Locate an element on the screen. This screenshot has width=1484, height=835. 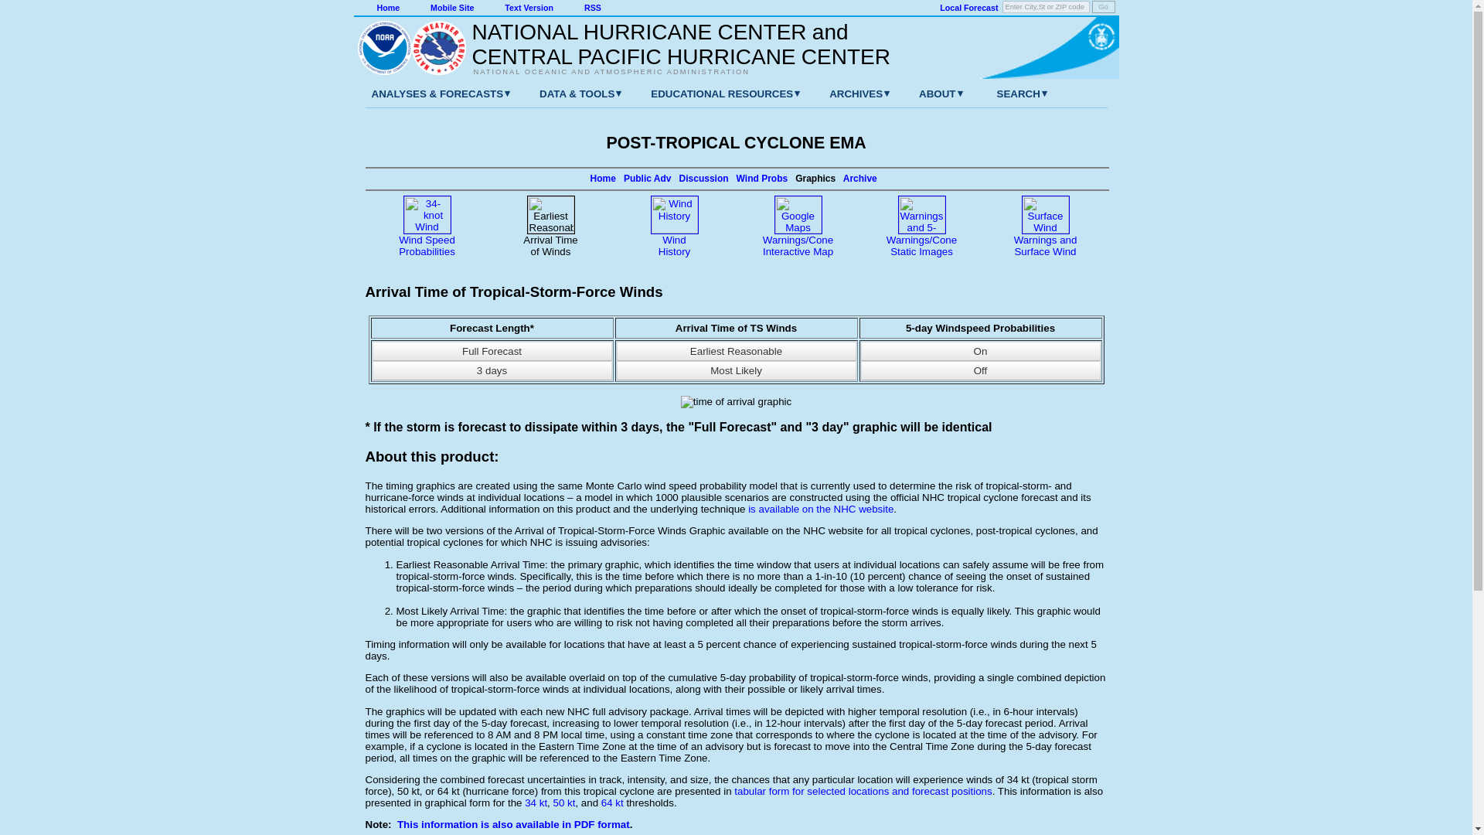
Mobile Site is located at coordinates (451, 8).